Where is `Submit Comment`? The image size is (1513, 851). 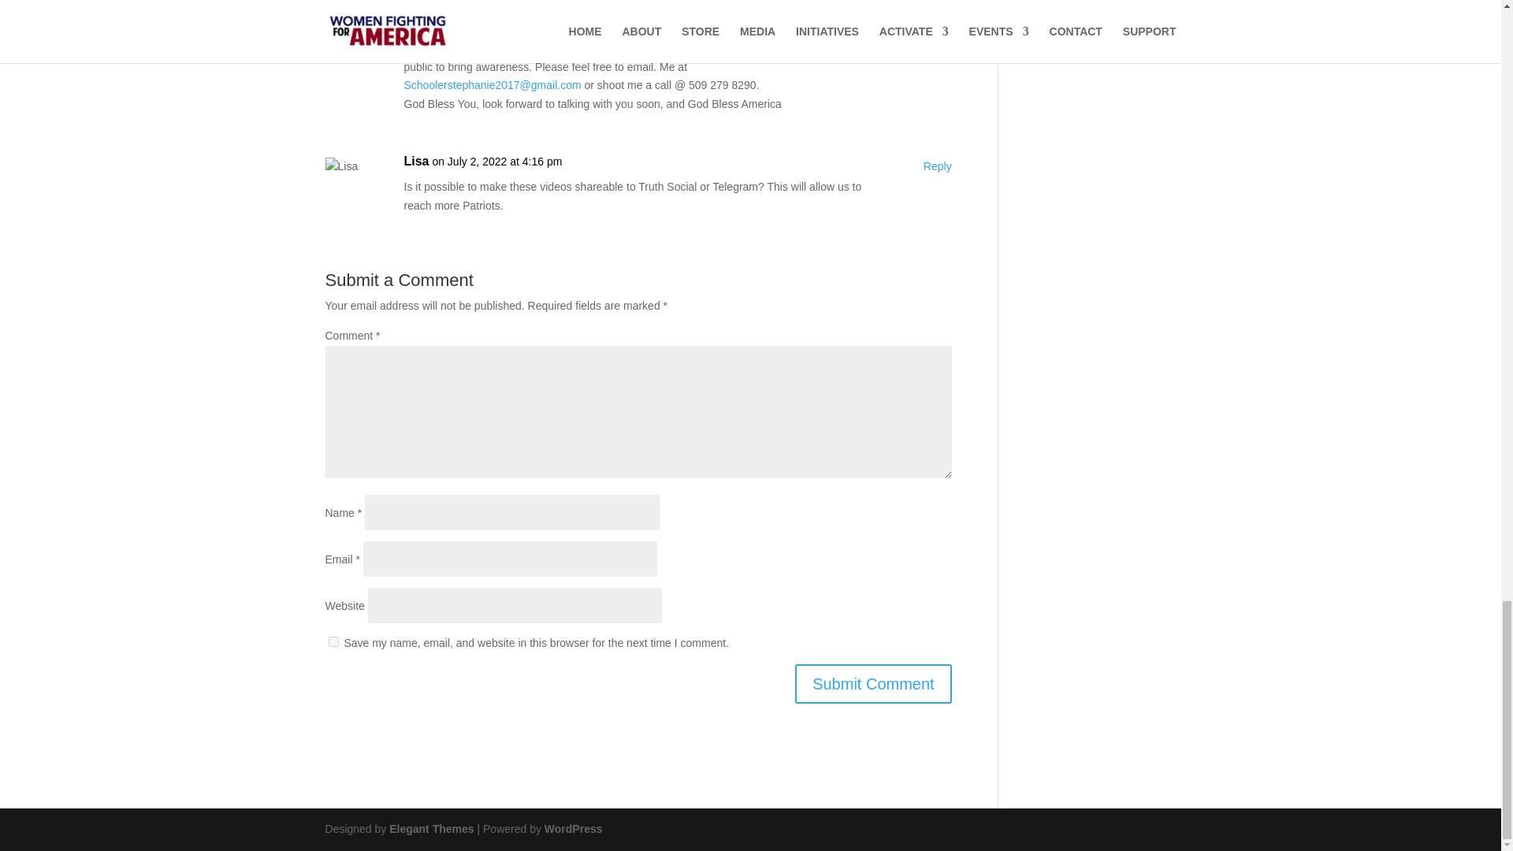 Submit Comment is located at coordinates (873, 684).